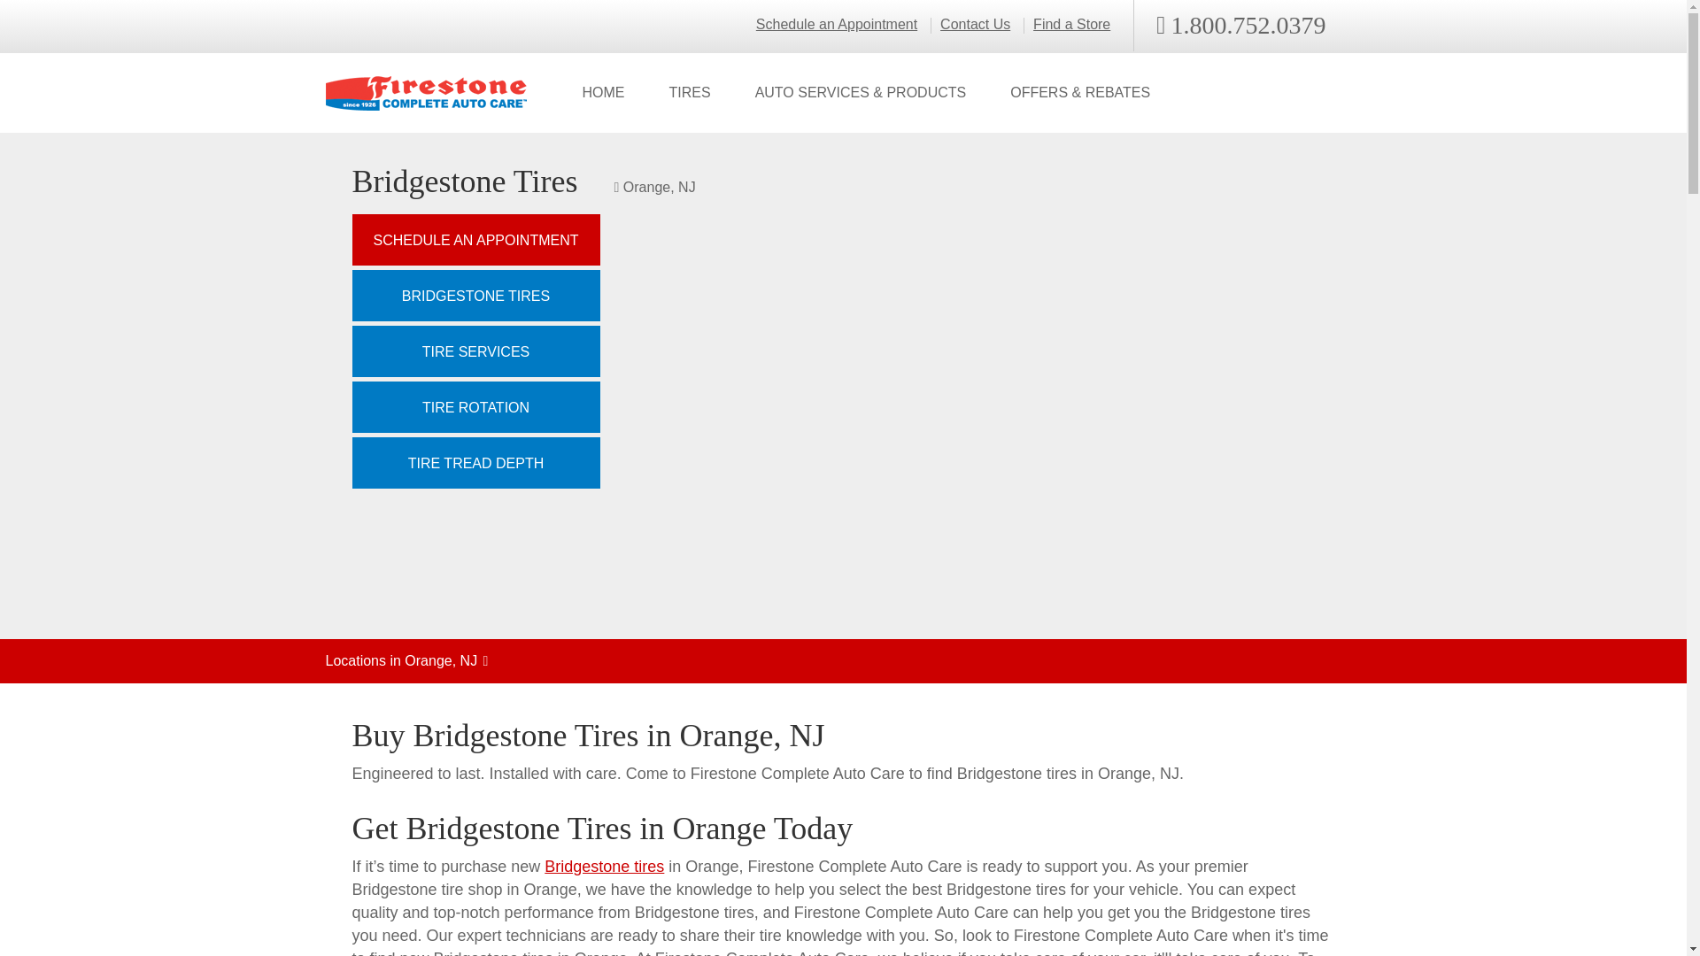 The width and height of the screenshot is (1700, 956). What do you see at coordinates (475, 295) in the screenshot?
I see `BRIDGESTONE TIRES` at bounding box center [475, 295].